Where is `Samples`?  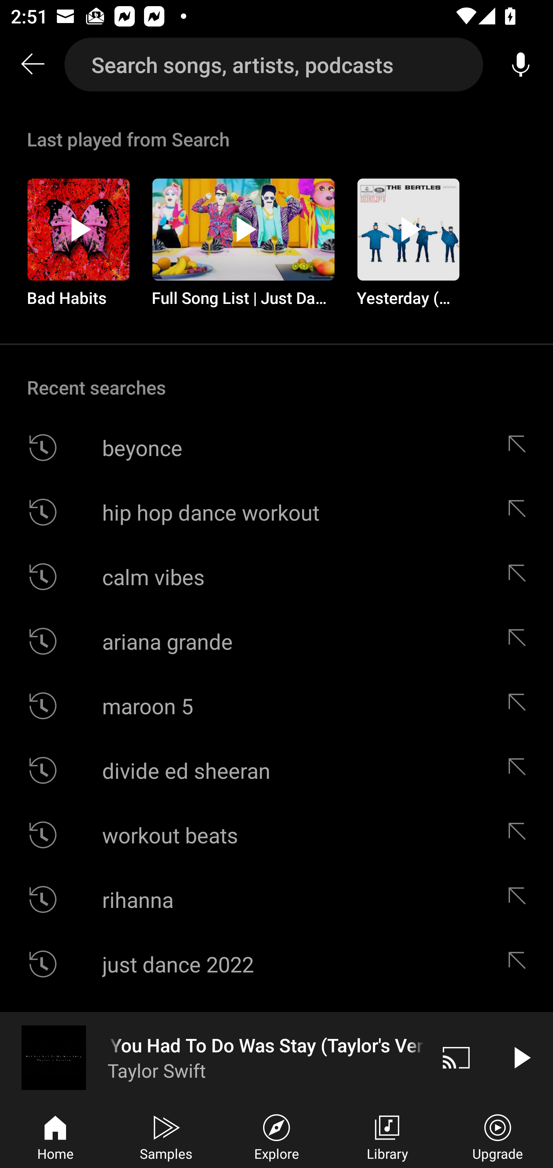 Samples is located at coordinates (166, 1136).